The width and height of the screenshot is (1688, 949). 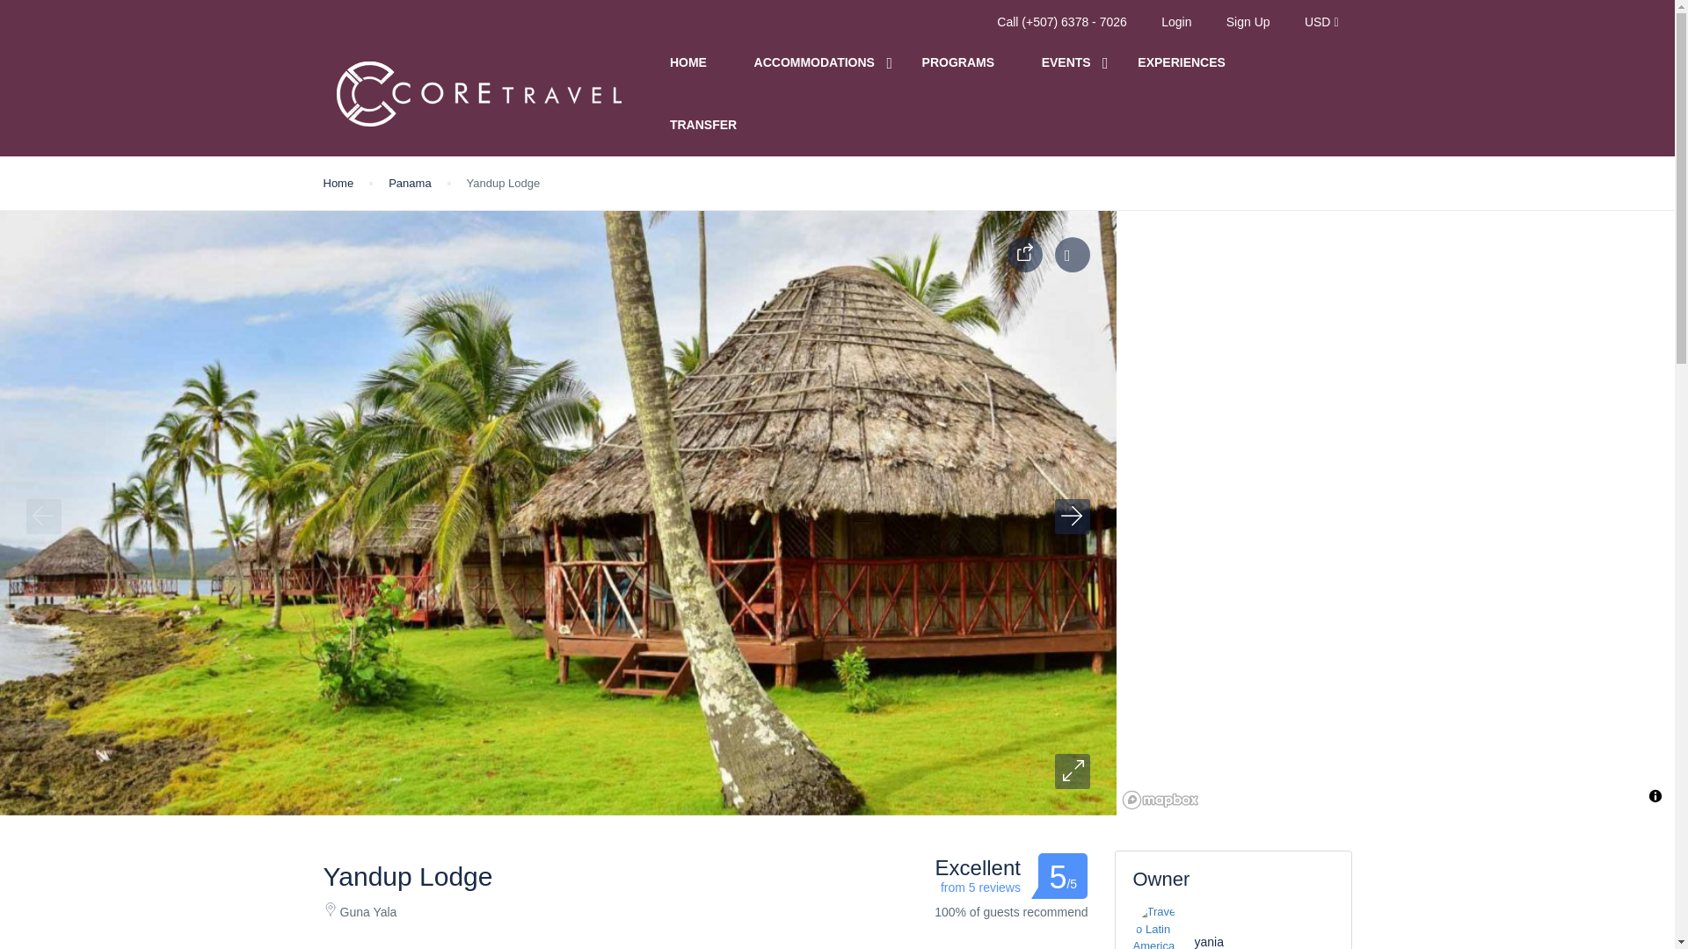 I want to click on Created with Sketch., so click(x=1025, y=255).